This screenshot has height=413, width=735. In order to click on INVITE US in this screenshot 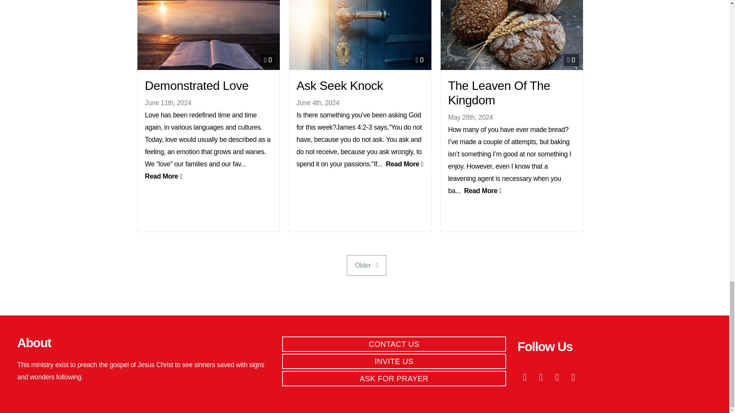, I will do `click(394, 361)`.